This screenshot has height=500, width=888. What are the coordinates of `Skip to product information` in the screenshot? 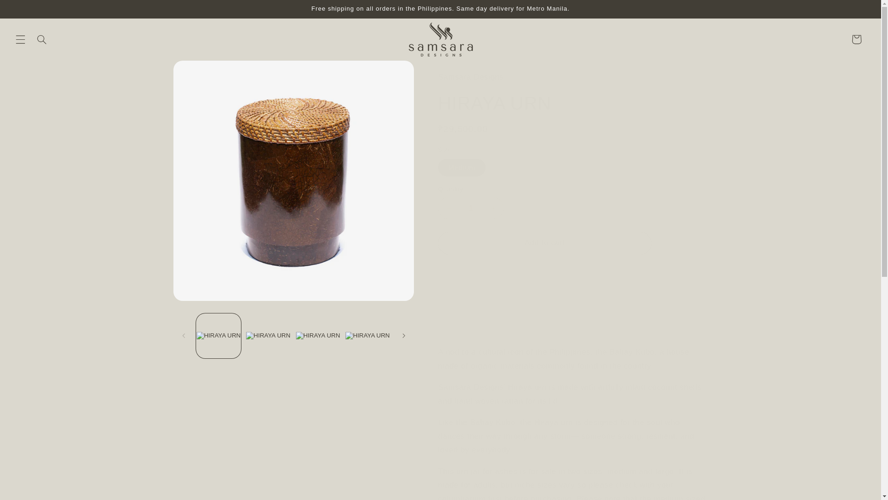 It's located at (203, 71).